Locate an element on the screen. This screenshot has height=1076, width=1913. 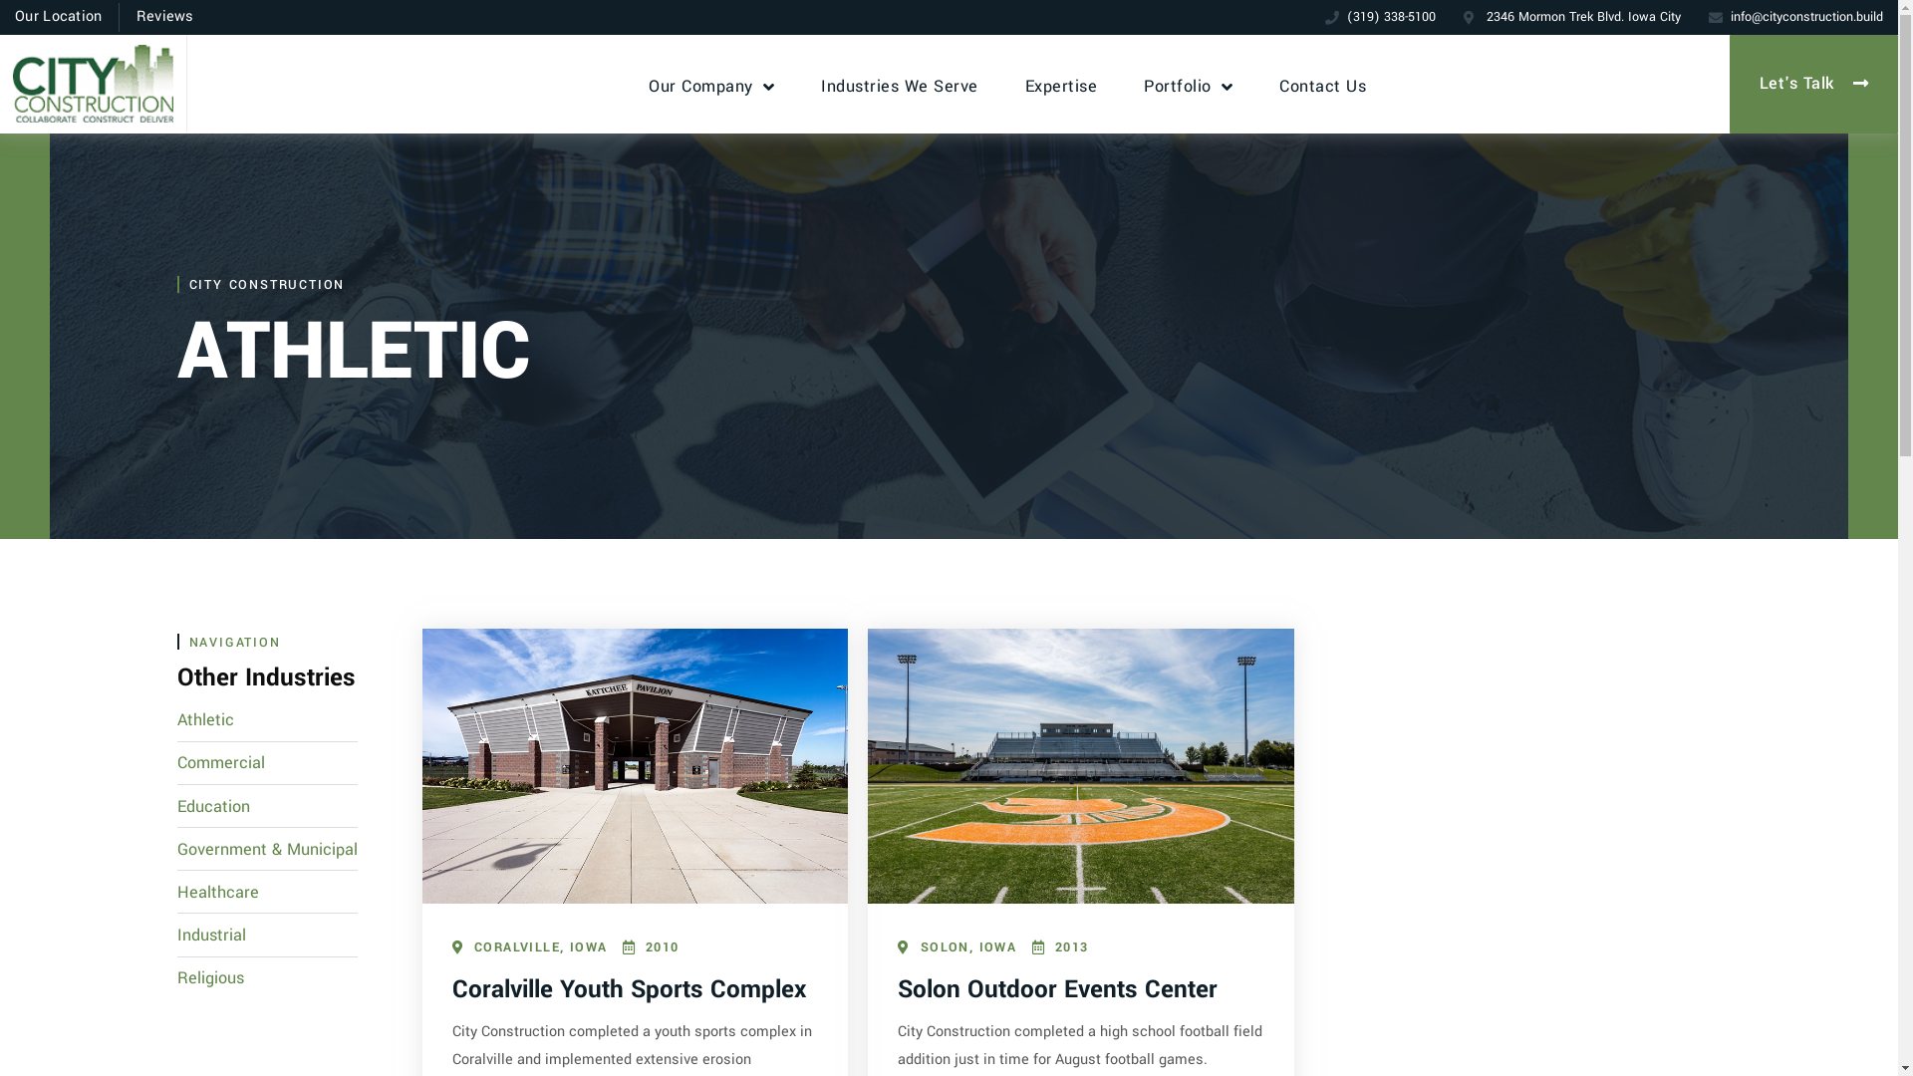
Religious is located at coordinates (267, 978).